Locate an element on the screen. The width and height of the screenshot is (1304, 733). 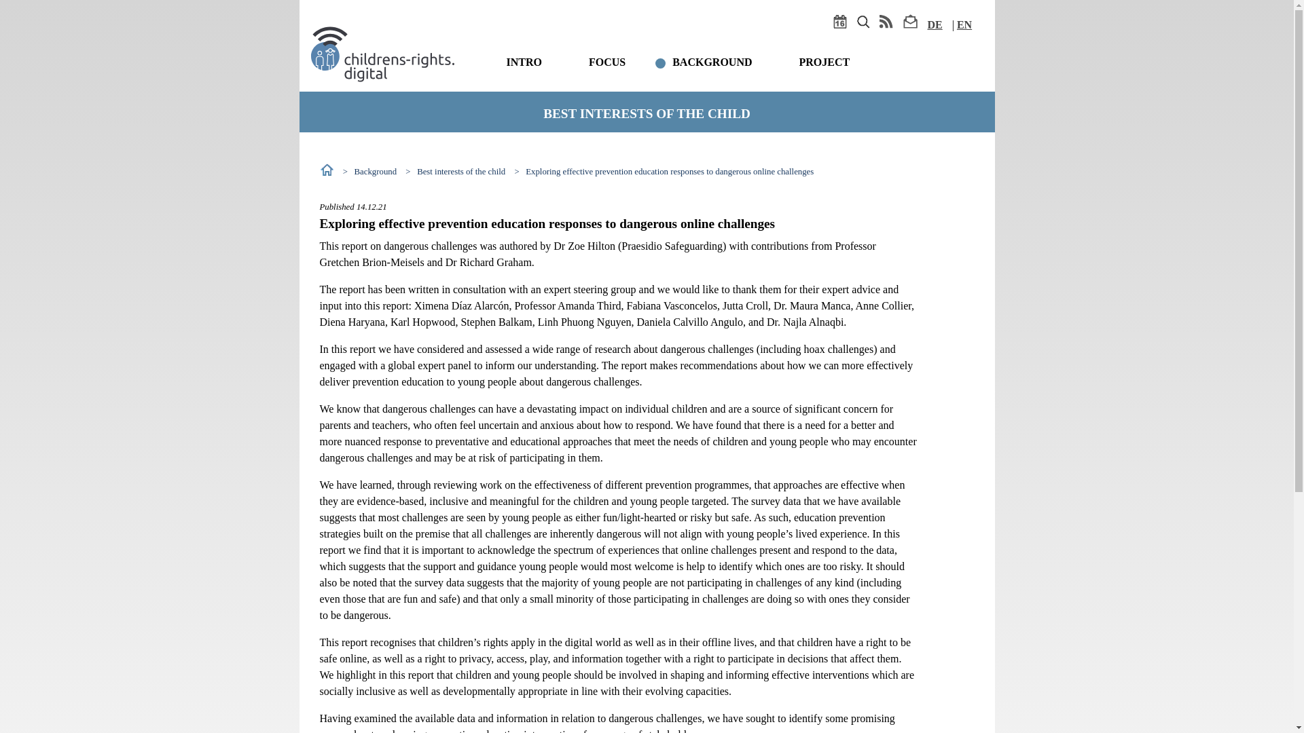
RSS-Feed is located at coordinates (886, 24).